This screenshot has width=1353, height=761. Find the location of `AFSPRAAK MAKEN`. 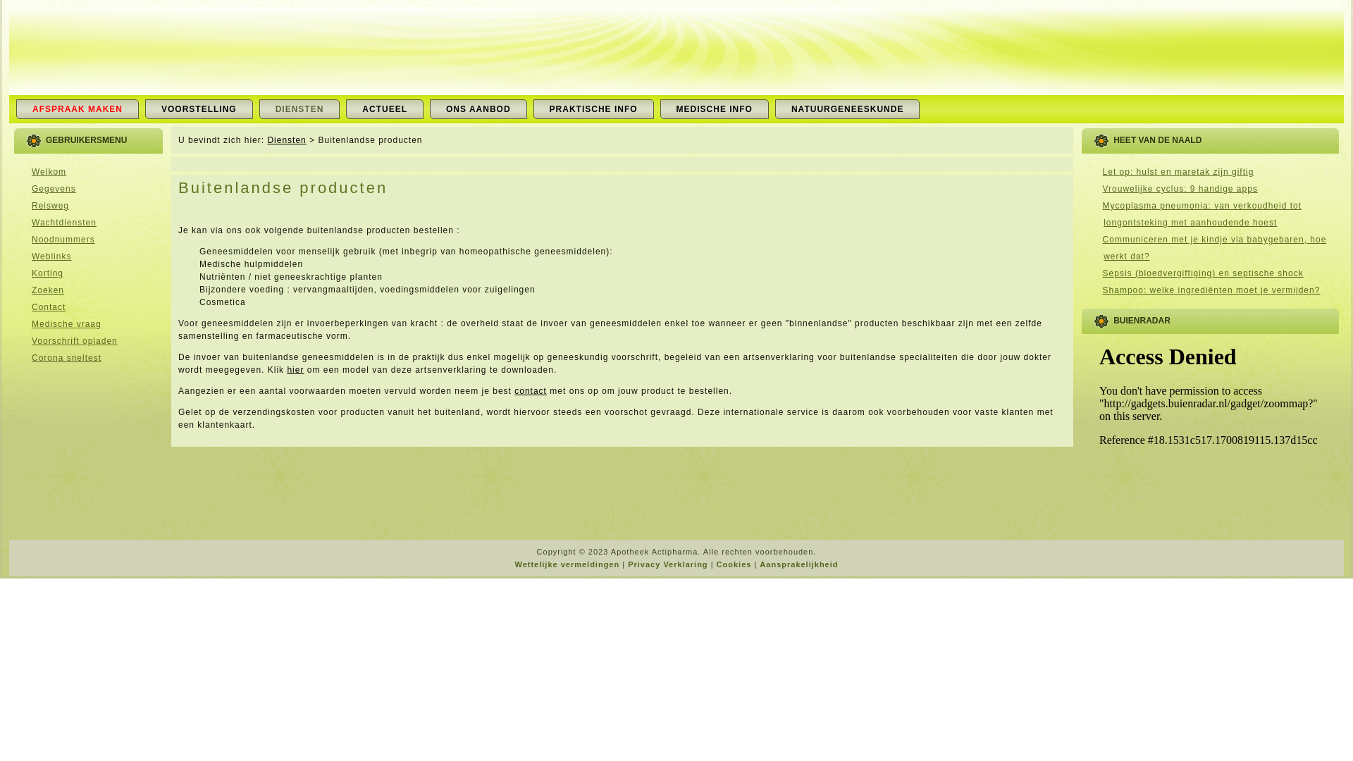

AFSPRAAK MAKEN is located at coordinates (78, 109).